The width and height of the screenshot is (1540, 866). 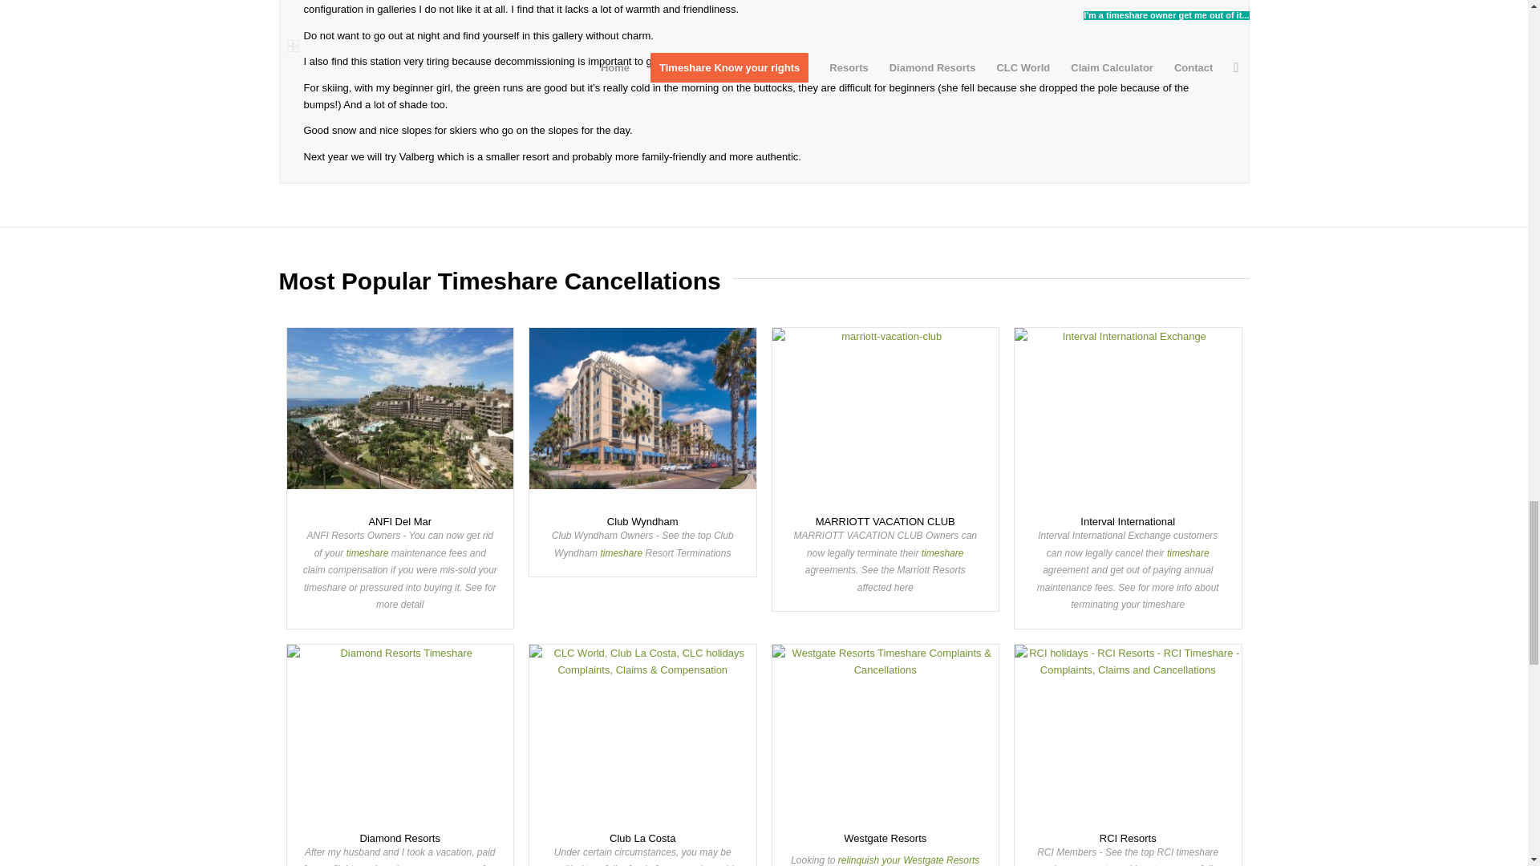 What do you see at coordinates (642, 730) in the screenshot?
I see `Club La Costa` at bounding box center [642, 730].